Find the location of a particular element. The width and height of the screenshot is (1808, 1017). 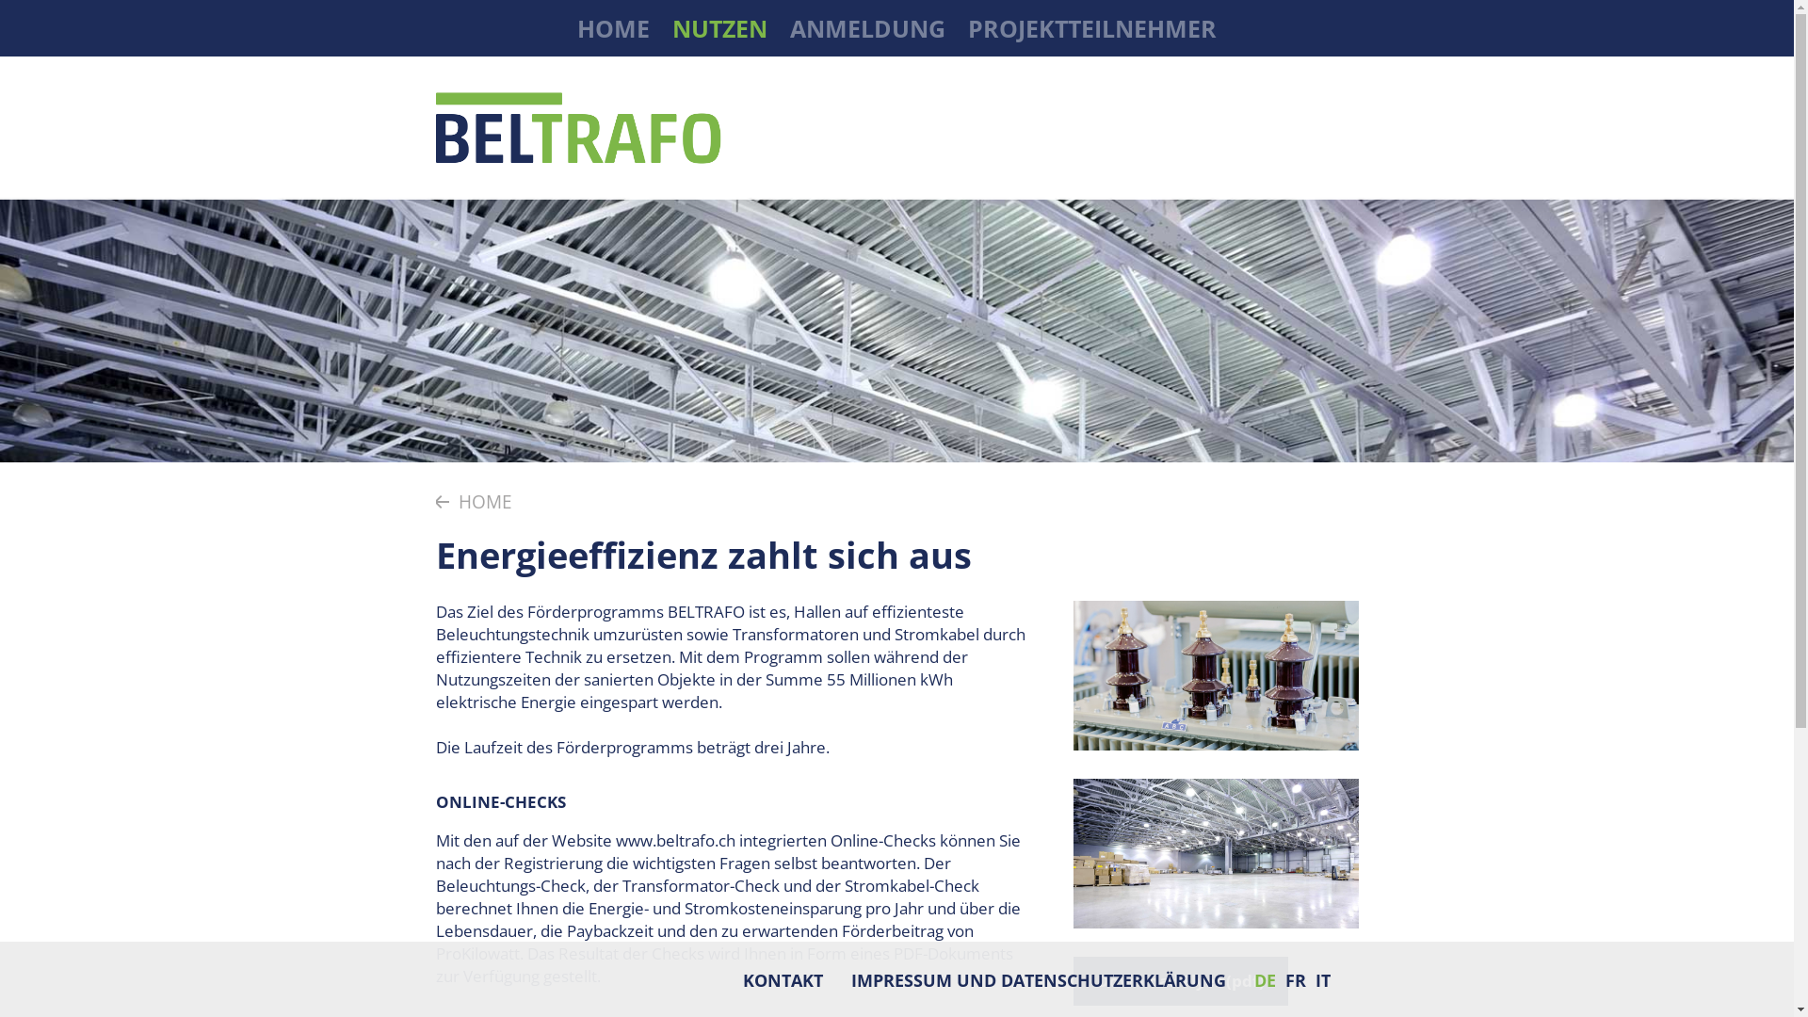

DE is located at coordinates (1266, 980).